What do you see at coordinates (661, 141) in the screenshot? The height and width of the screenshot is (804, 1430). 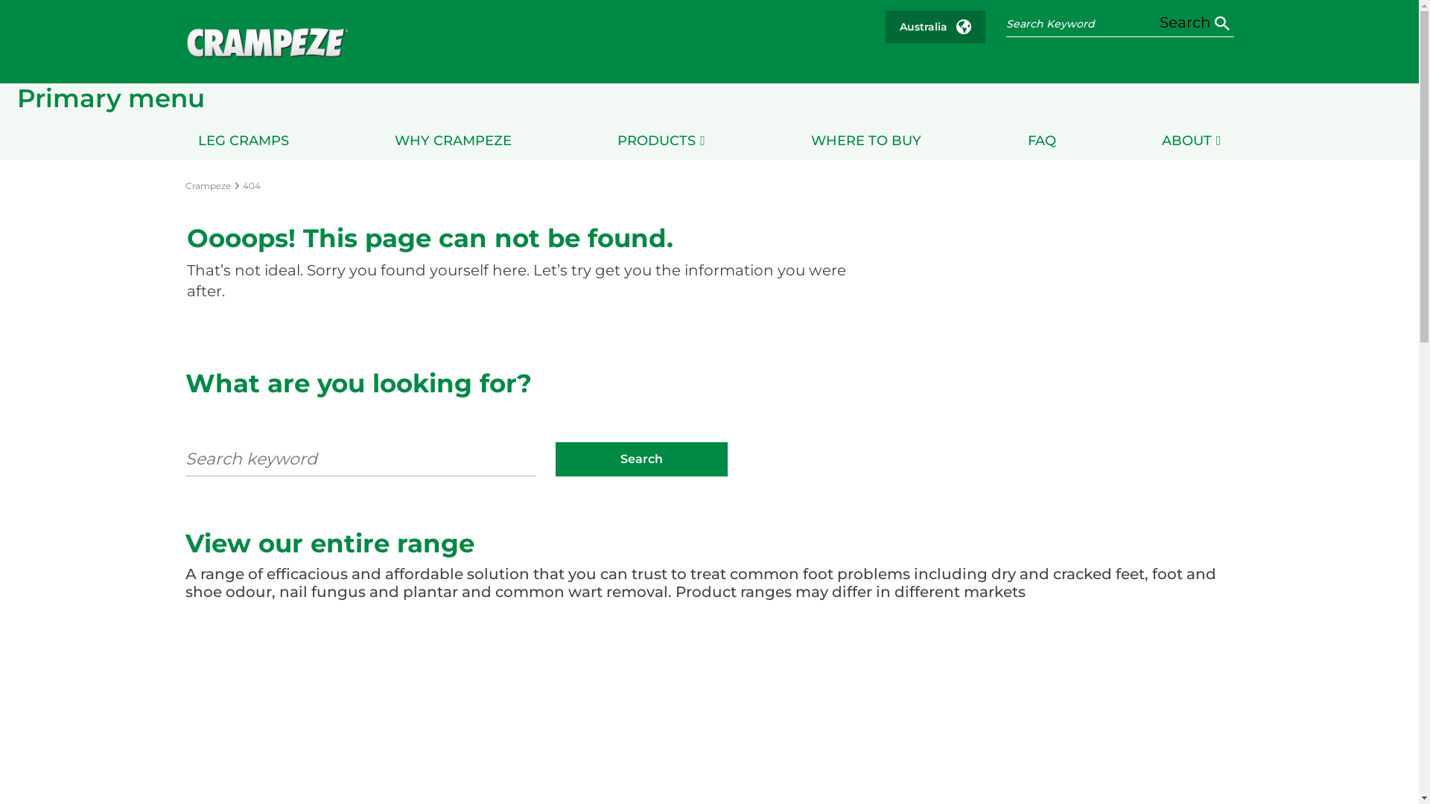 I see `PRODUCTS` at bounding box center [661, 141].